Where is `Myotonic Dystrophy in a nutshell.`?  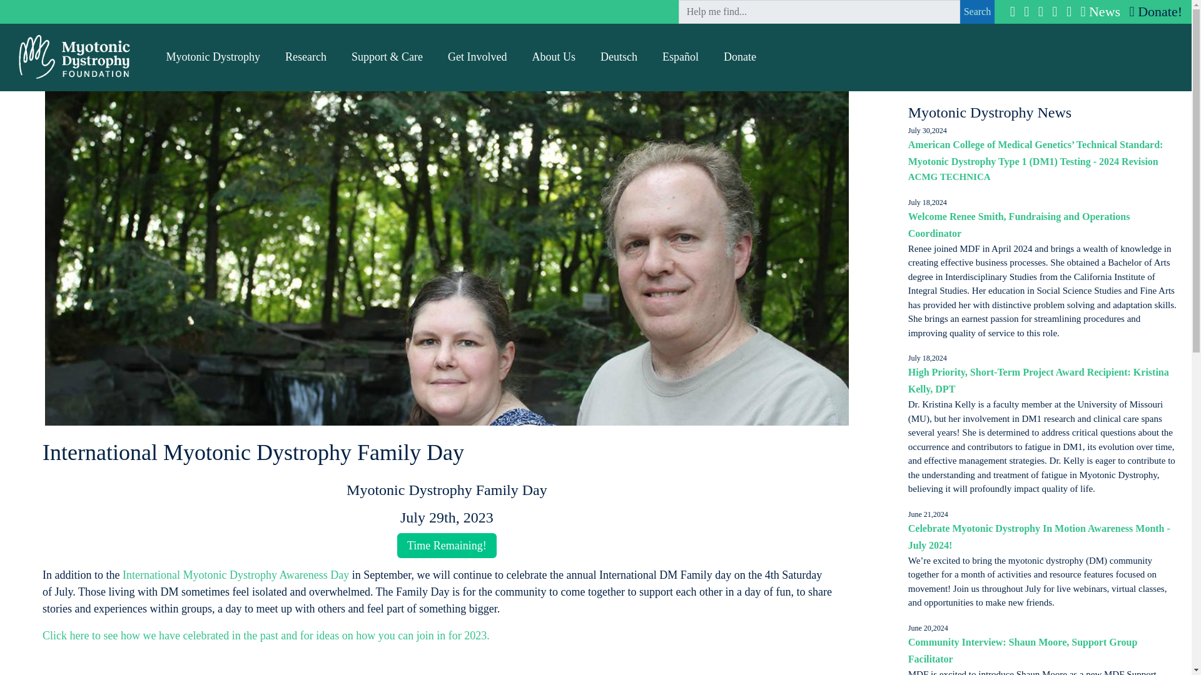 Myotonic Dystrophy in a nutshell. is located at coordinates (213, 57).